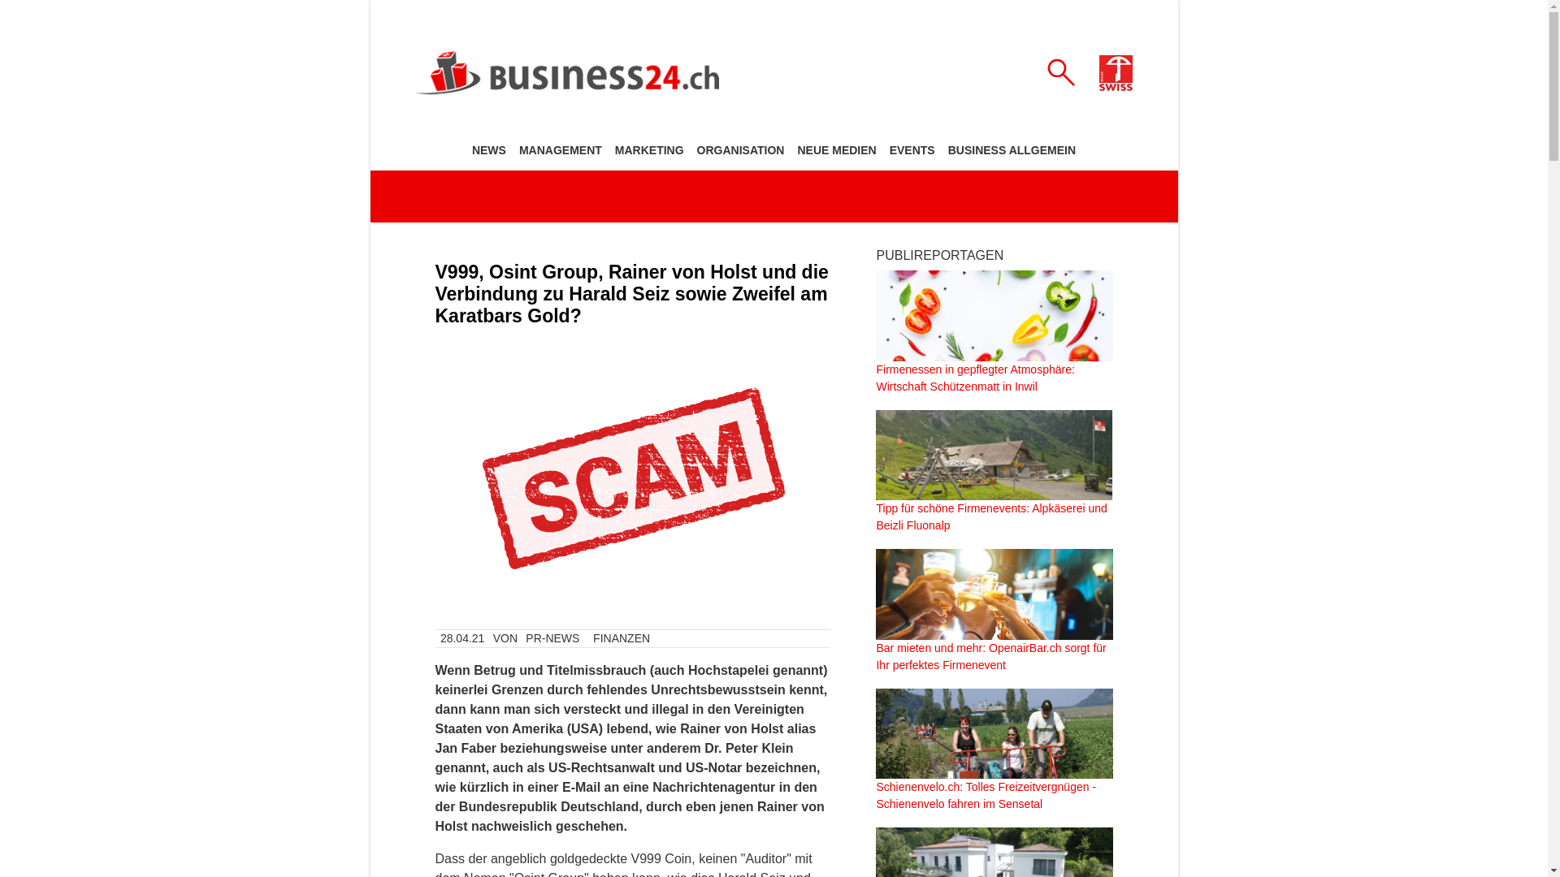  I want to click on PR-NEWS, so click(552, 638).